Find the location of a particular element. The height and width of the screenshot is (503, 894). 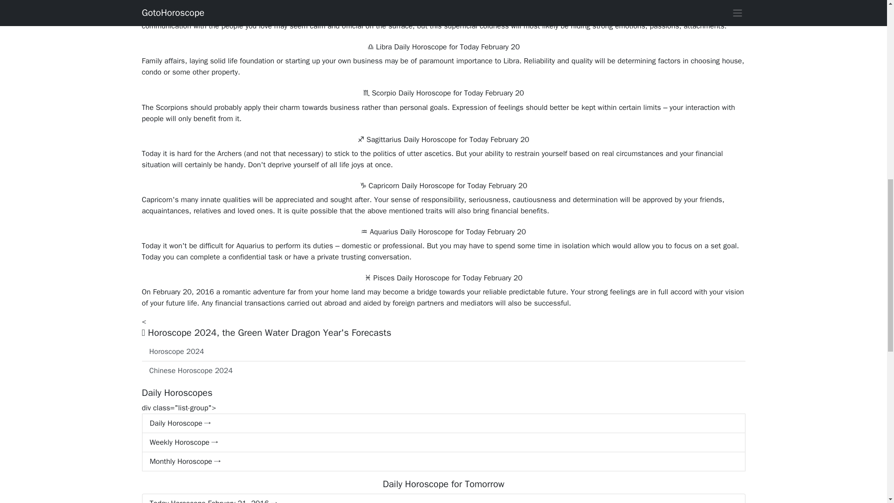

Weekly Horoscope is located at coordinates (443, 442).